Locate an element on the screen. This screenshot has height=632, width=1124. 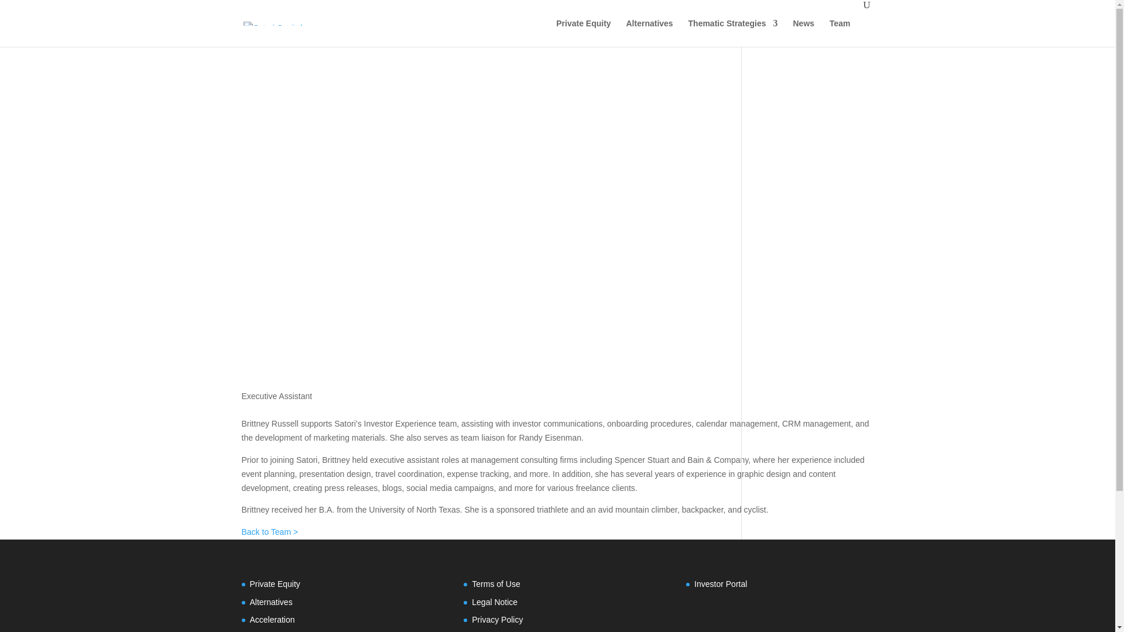
682-503-1247 is located at coordinates (267, 410).